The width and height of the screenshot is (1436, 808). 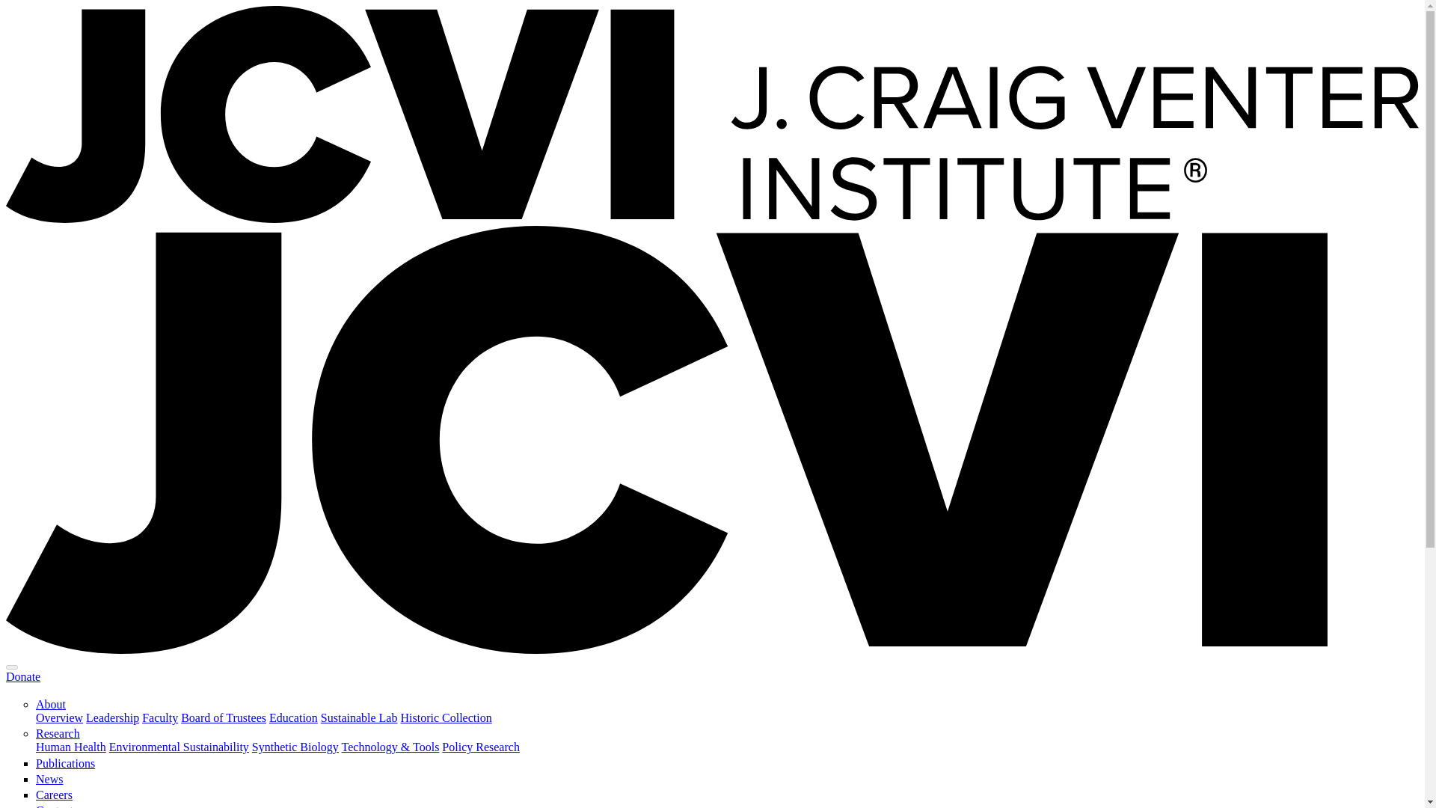 What do you see at coordinates (71, 747) in the screenshot?
I see `Human Health` at bounding box center [71, 747].